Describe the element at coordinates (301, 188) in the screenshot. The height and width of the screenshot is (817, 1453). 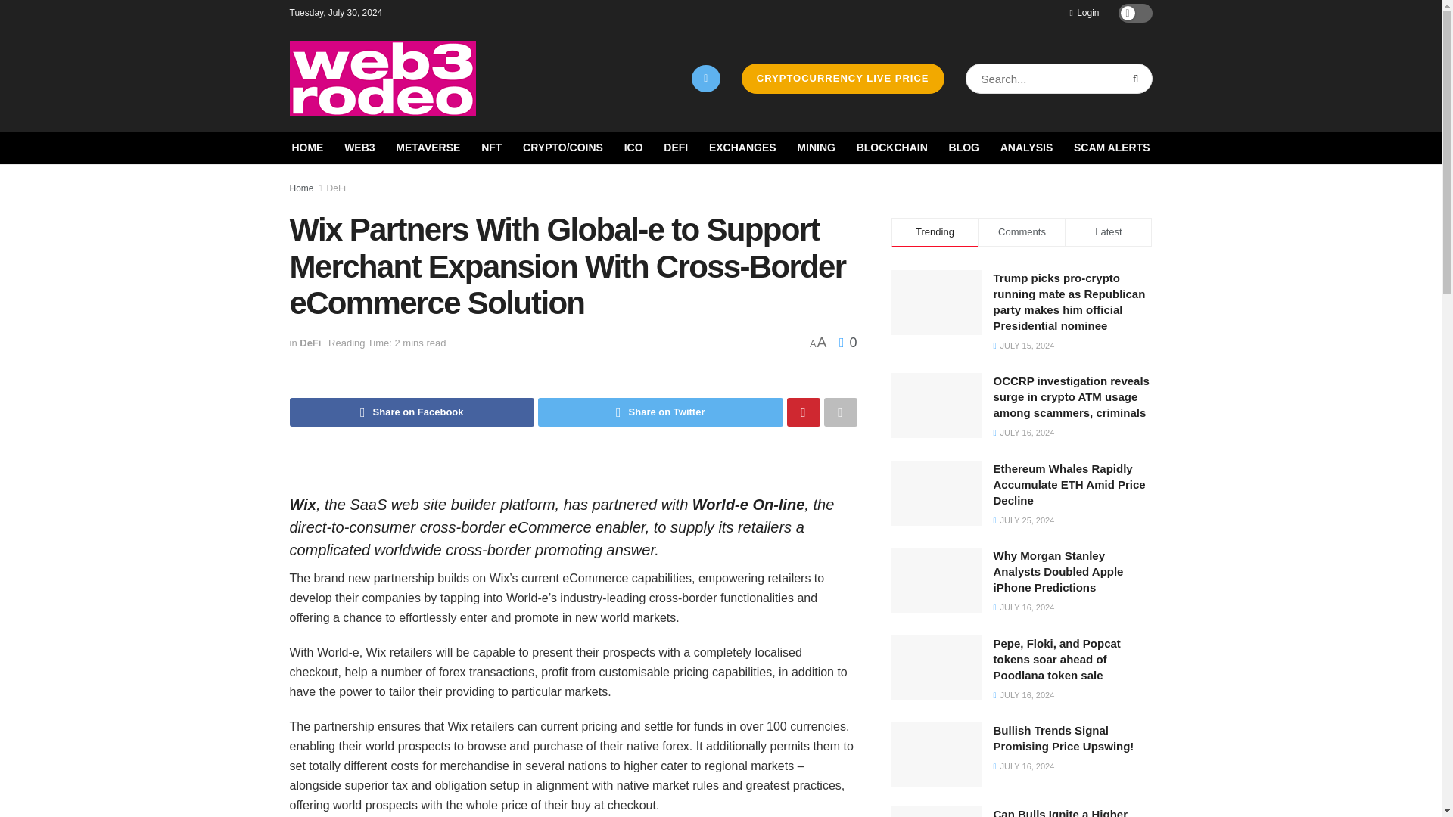
I see `Home` at that location.